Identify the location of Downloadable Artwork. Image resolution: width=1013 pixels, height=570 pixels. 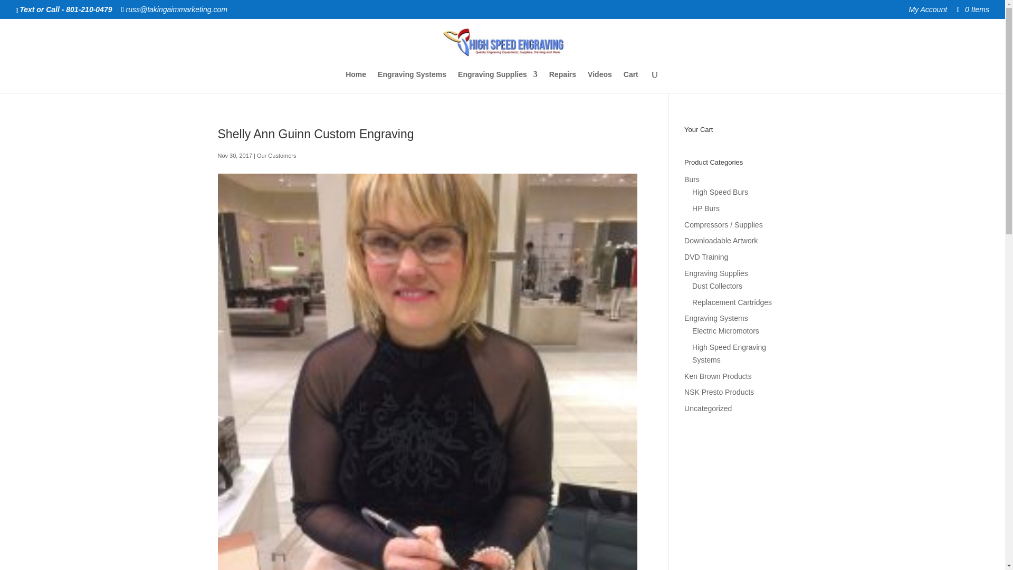
(721, 241).